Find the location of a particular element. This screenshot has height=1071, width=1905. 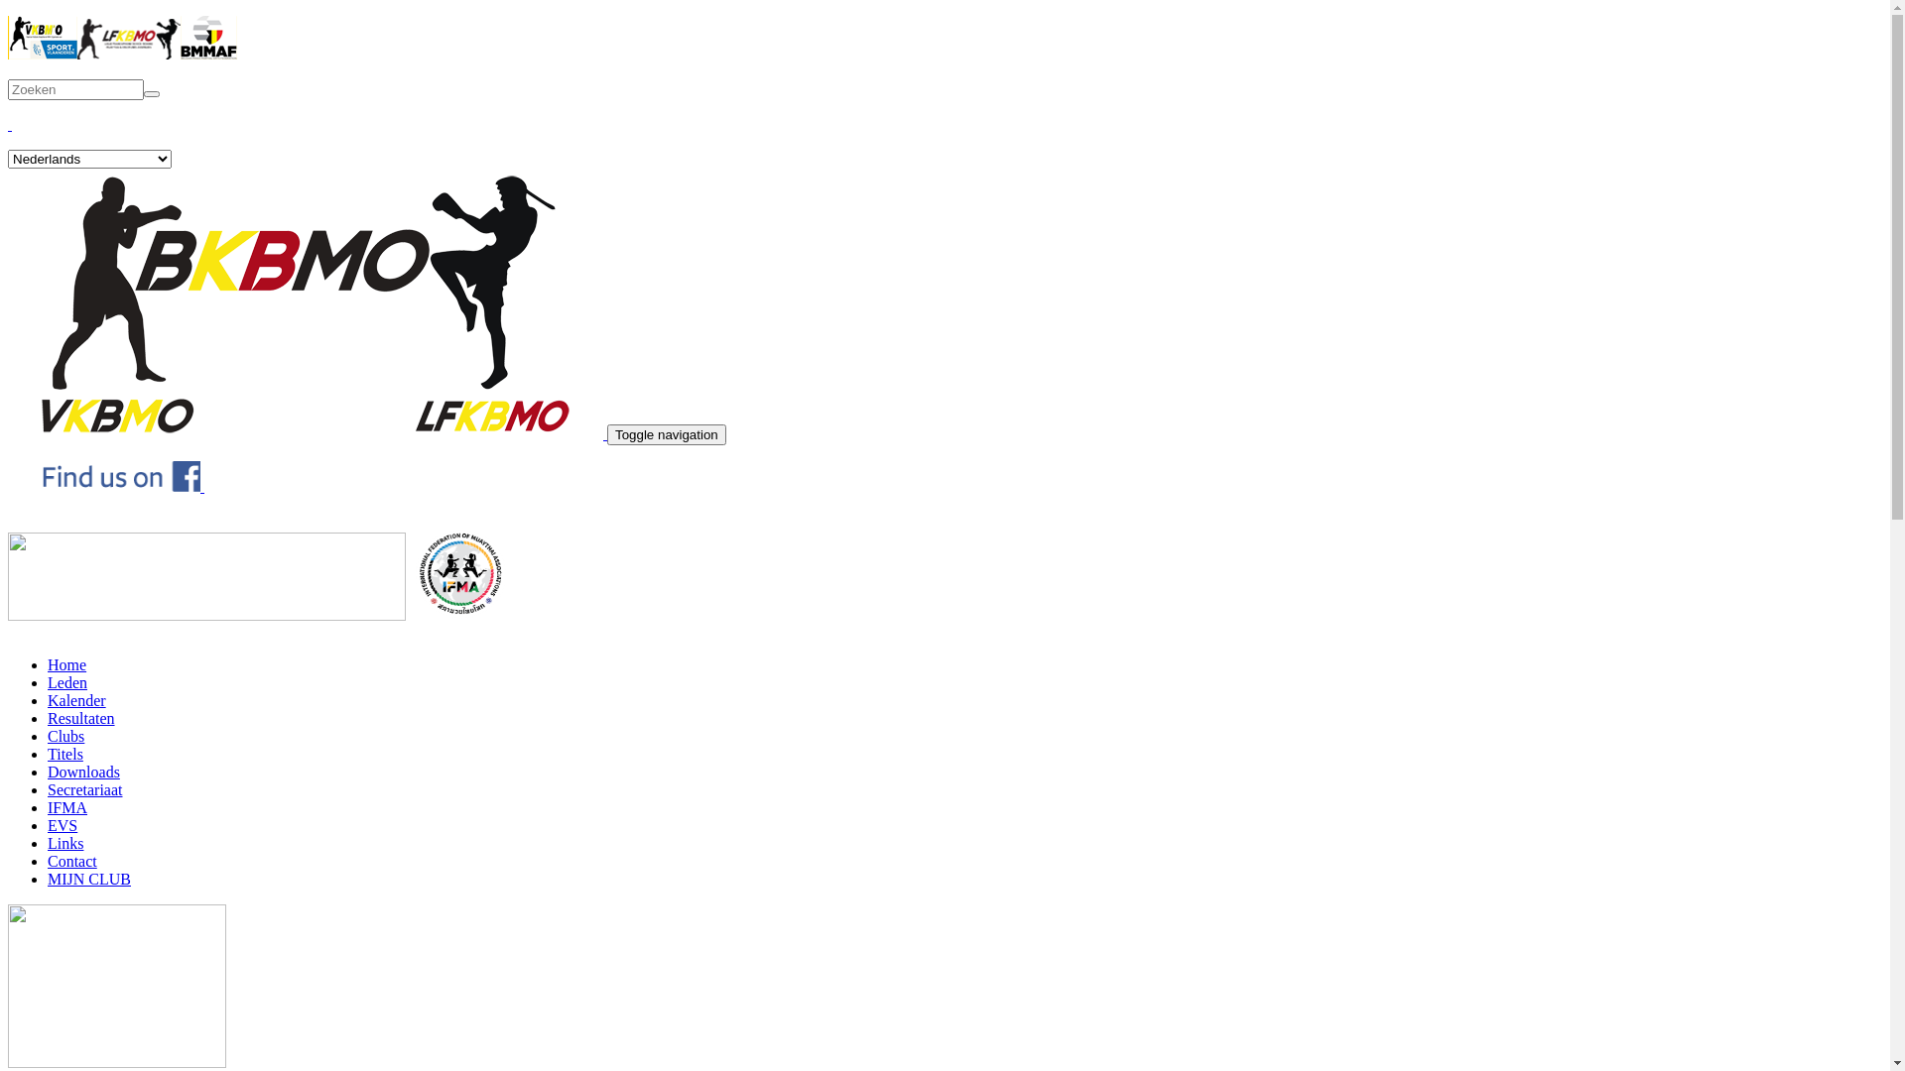

Clubs is located at coordinates (65, 736).